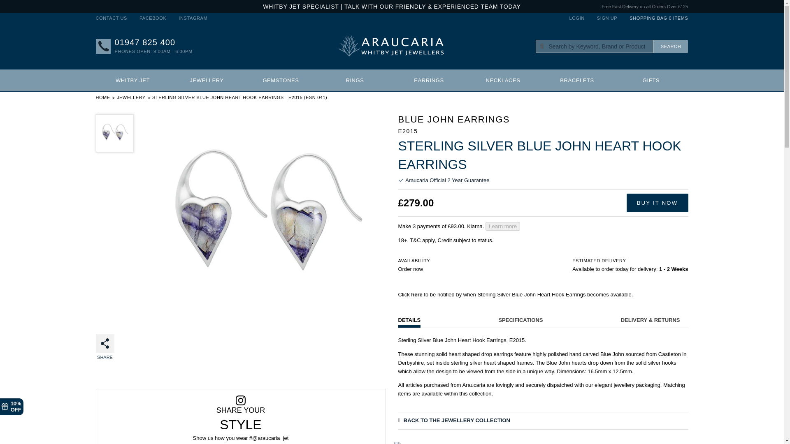  What do you see at coordinates (189, 18) in the screenshot?
I see `INSTAGRAM` at bounding box center [189, 18].